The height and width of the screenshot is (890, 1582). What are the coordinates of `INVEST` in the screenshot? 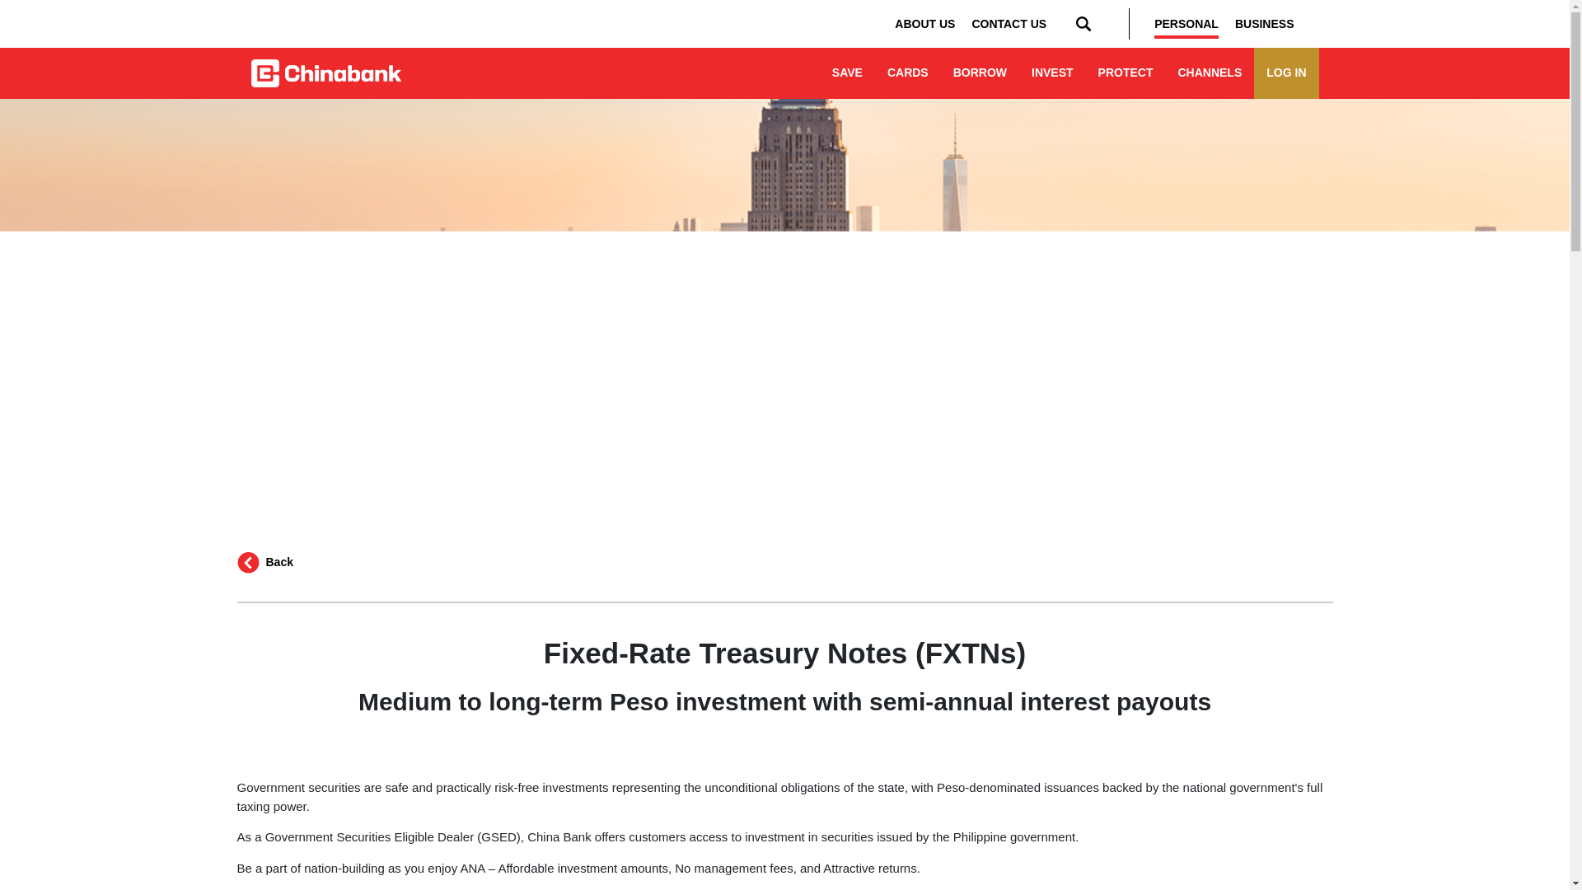 It's located at (1051, 73).